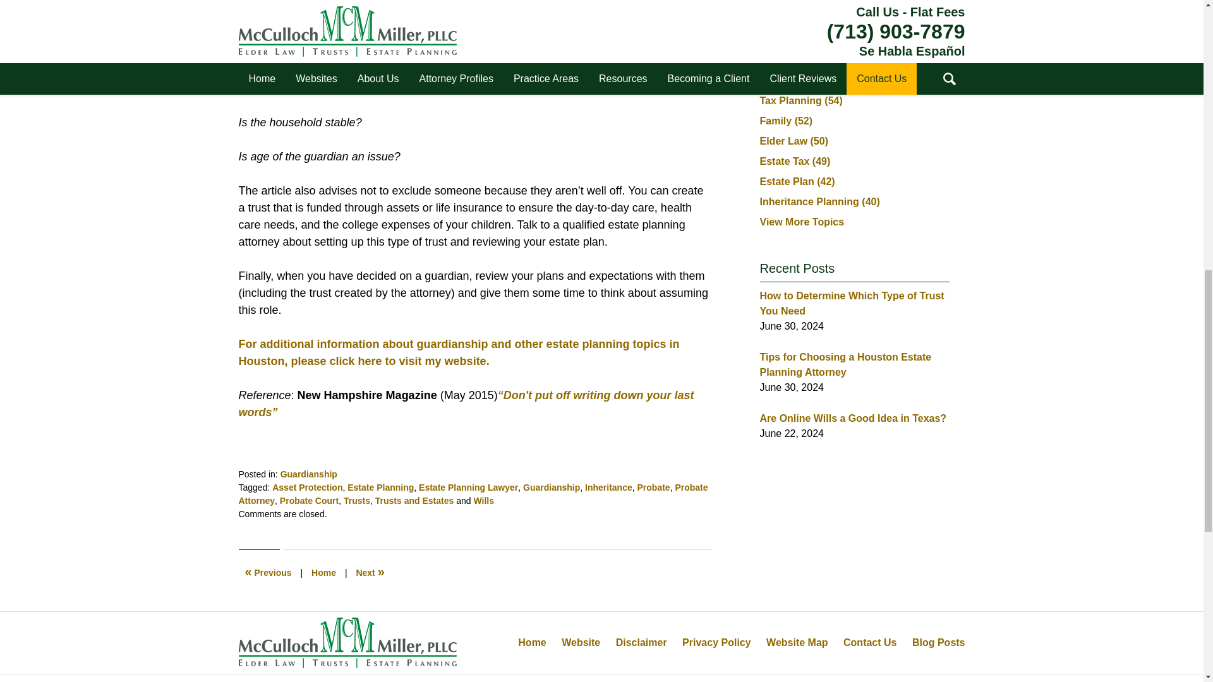 This screenshot has height=682, width=1213. What do you see at coordinates (608, 487) in the screenshot?
I see `Inheritance` at bounding box center [608, 487].